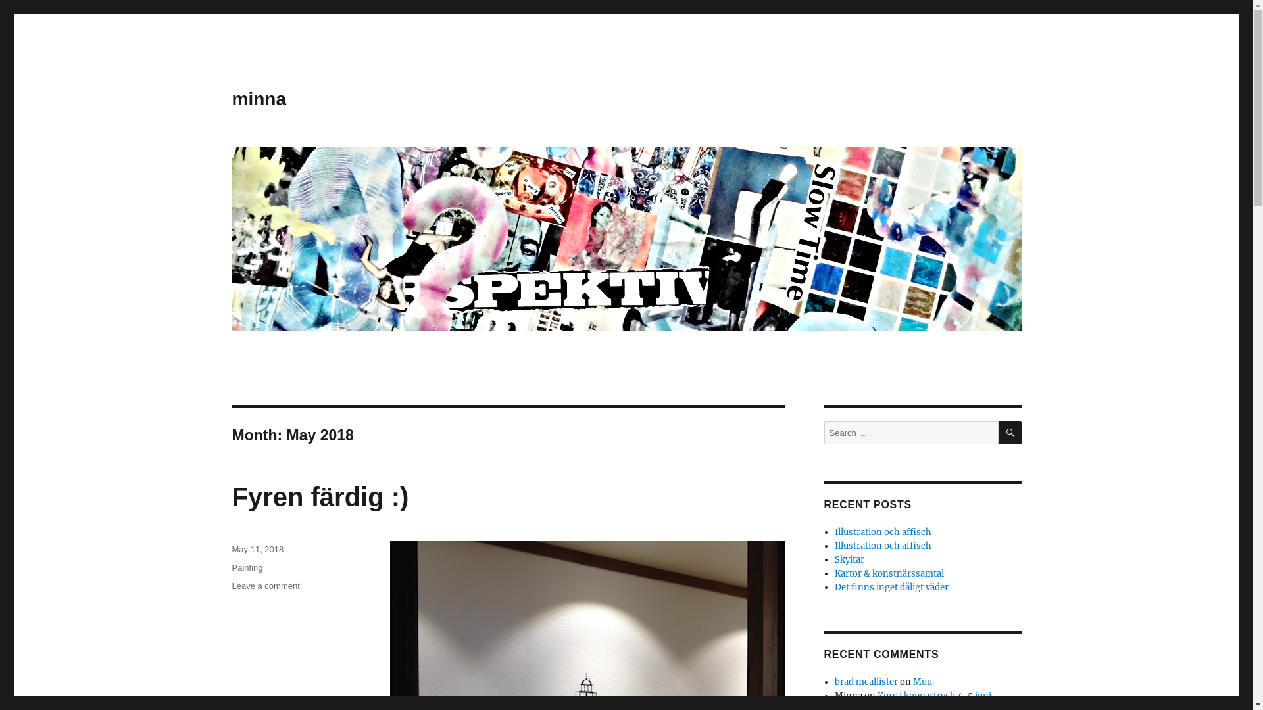  What do you see at coordinates (258, 550) in the screenshot?
I see `May 11, 2018` at bounding box center [258, 550].